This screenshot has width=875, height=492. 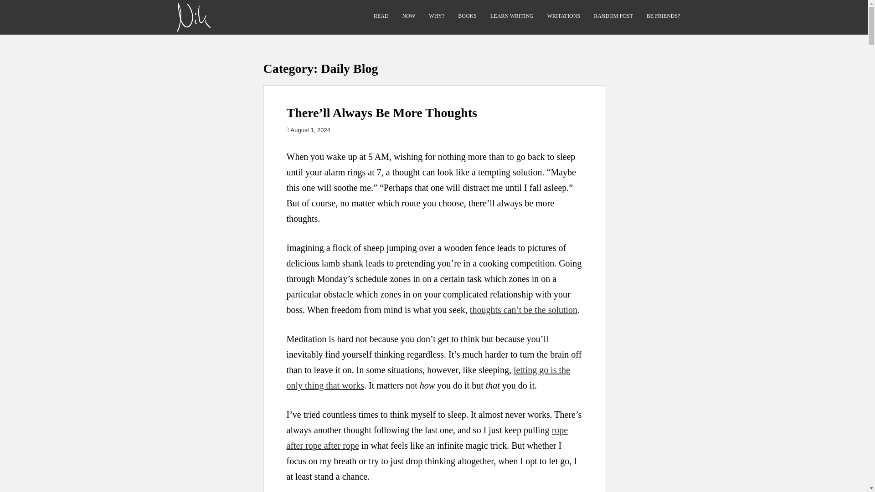 I want to click on WRITATIONS, so click(x=563, y=16).